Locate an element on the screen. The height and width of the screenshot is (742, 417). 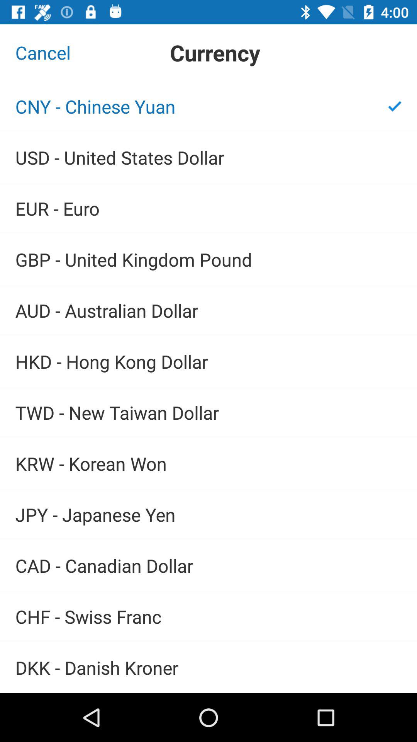
turn off the item below cad - canadian dollar icon is located at coordinates (208, 617).